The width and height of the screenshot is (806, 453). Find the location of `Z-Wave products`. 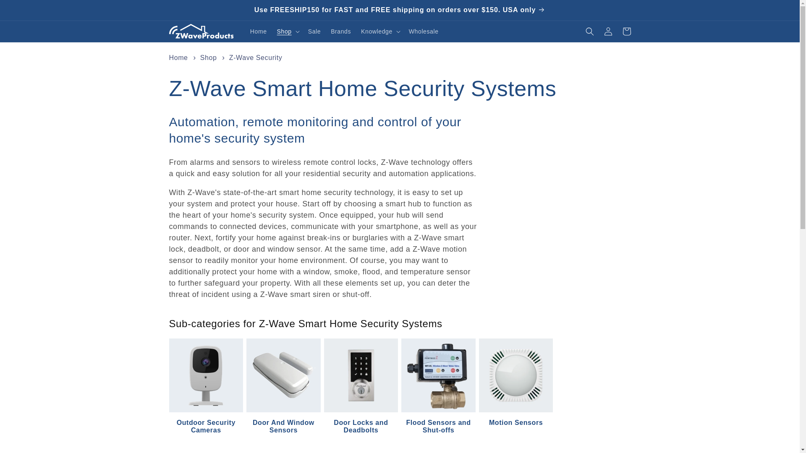

Z-Wave products is located at coordinates (201, 31).